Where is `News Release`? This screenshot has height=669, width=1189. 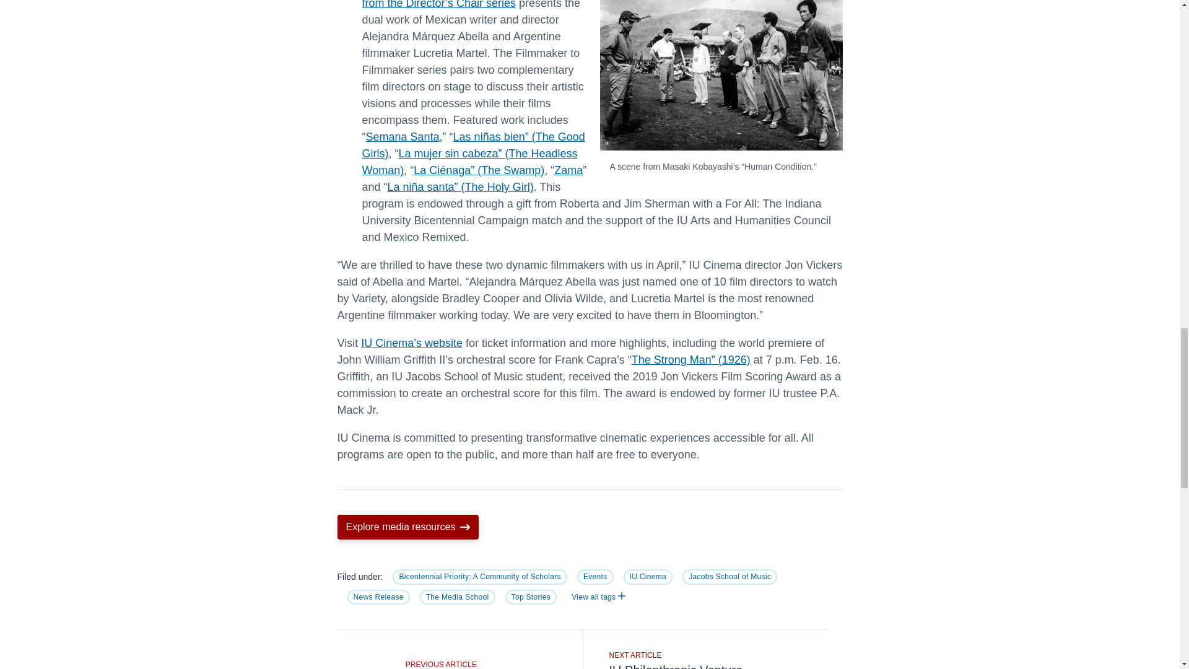
News Release is located at coordinates (378, 597).